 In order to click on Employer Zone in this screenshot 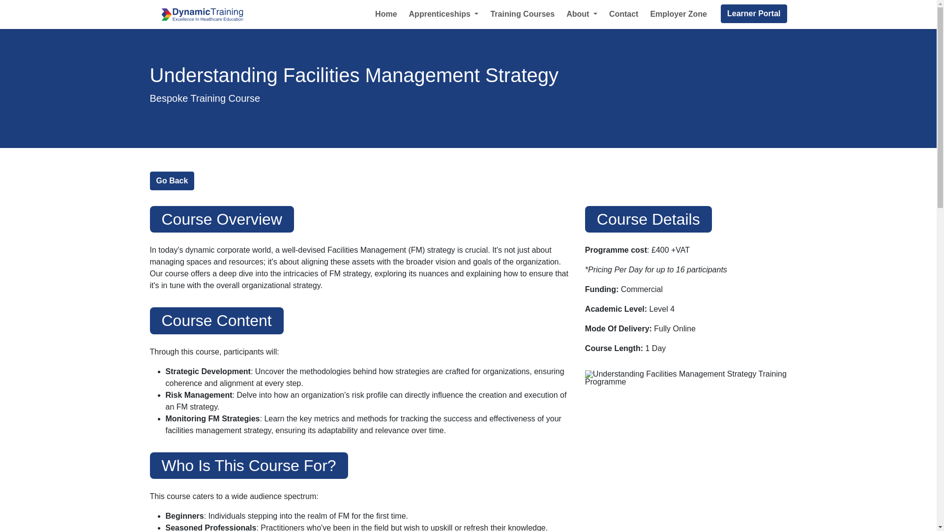, I will do `click(678, 14)`.